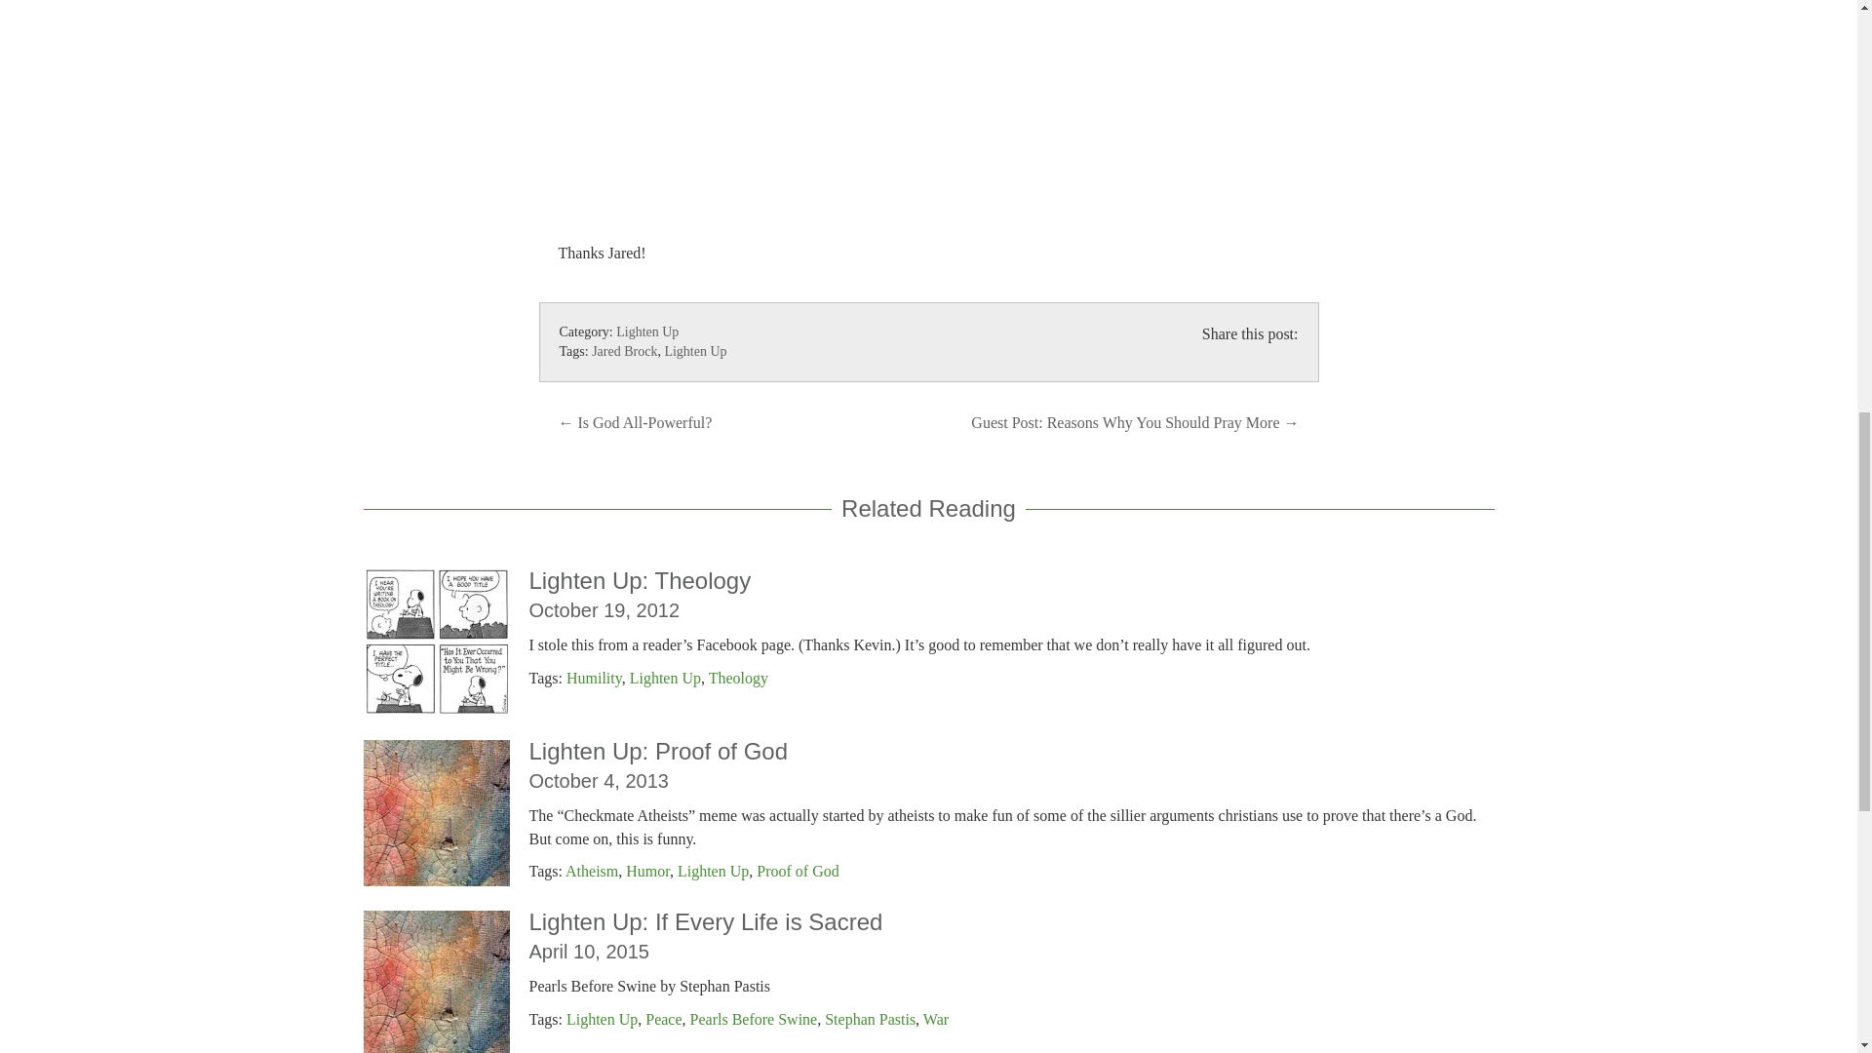 This screenshot has width=1872, height=1053. Describe the element at coordinates (755, 1019) in the screenshot. I see `Pearls Before Swine` at that location.